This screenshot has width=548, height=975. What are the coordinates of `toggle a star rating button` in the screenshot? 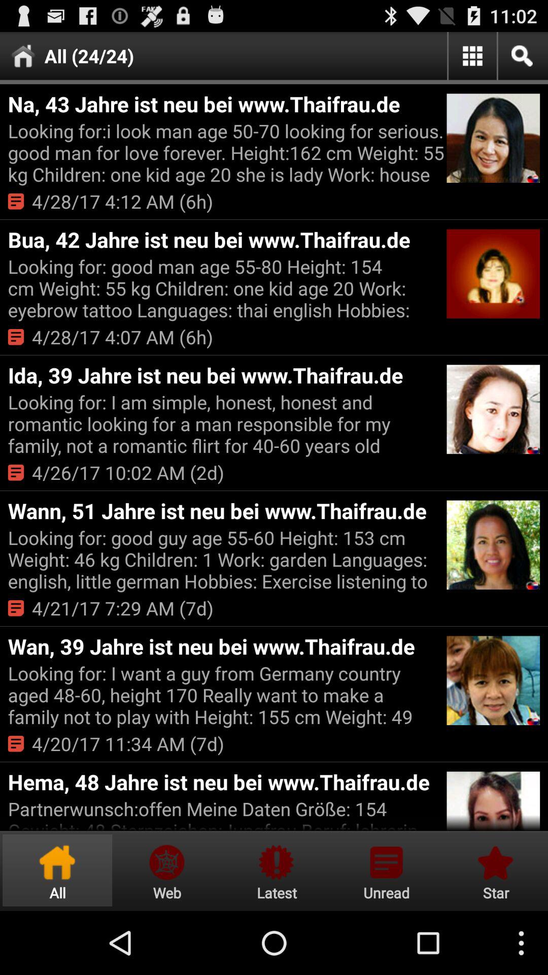 It's located at (494, 870).